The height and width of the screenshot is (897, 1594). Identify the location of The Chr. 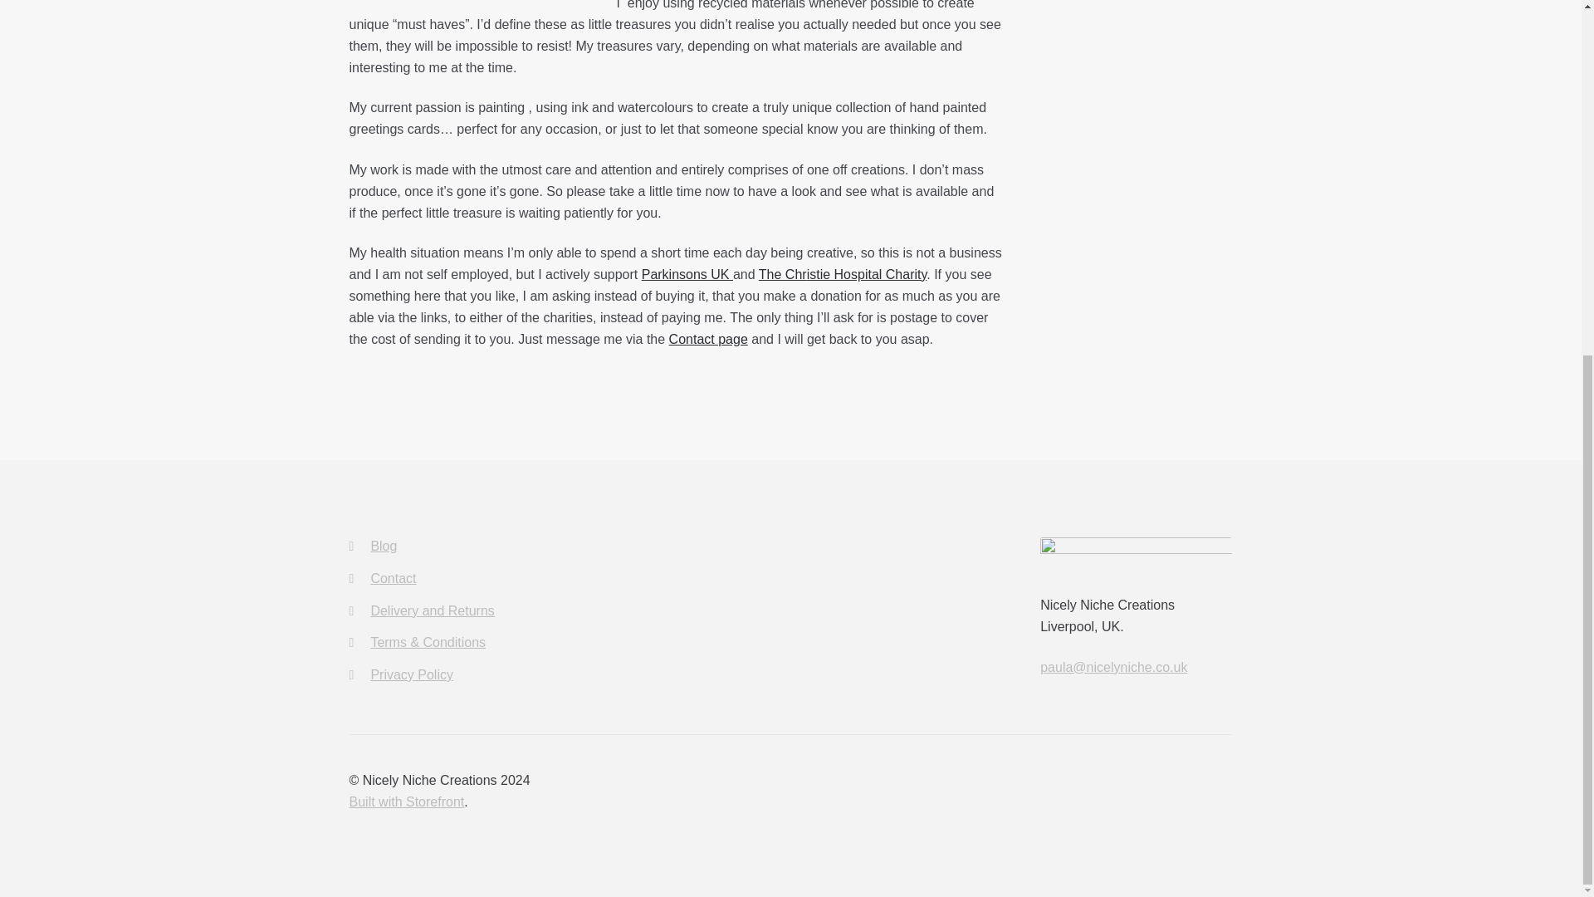
(782, 274).